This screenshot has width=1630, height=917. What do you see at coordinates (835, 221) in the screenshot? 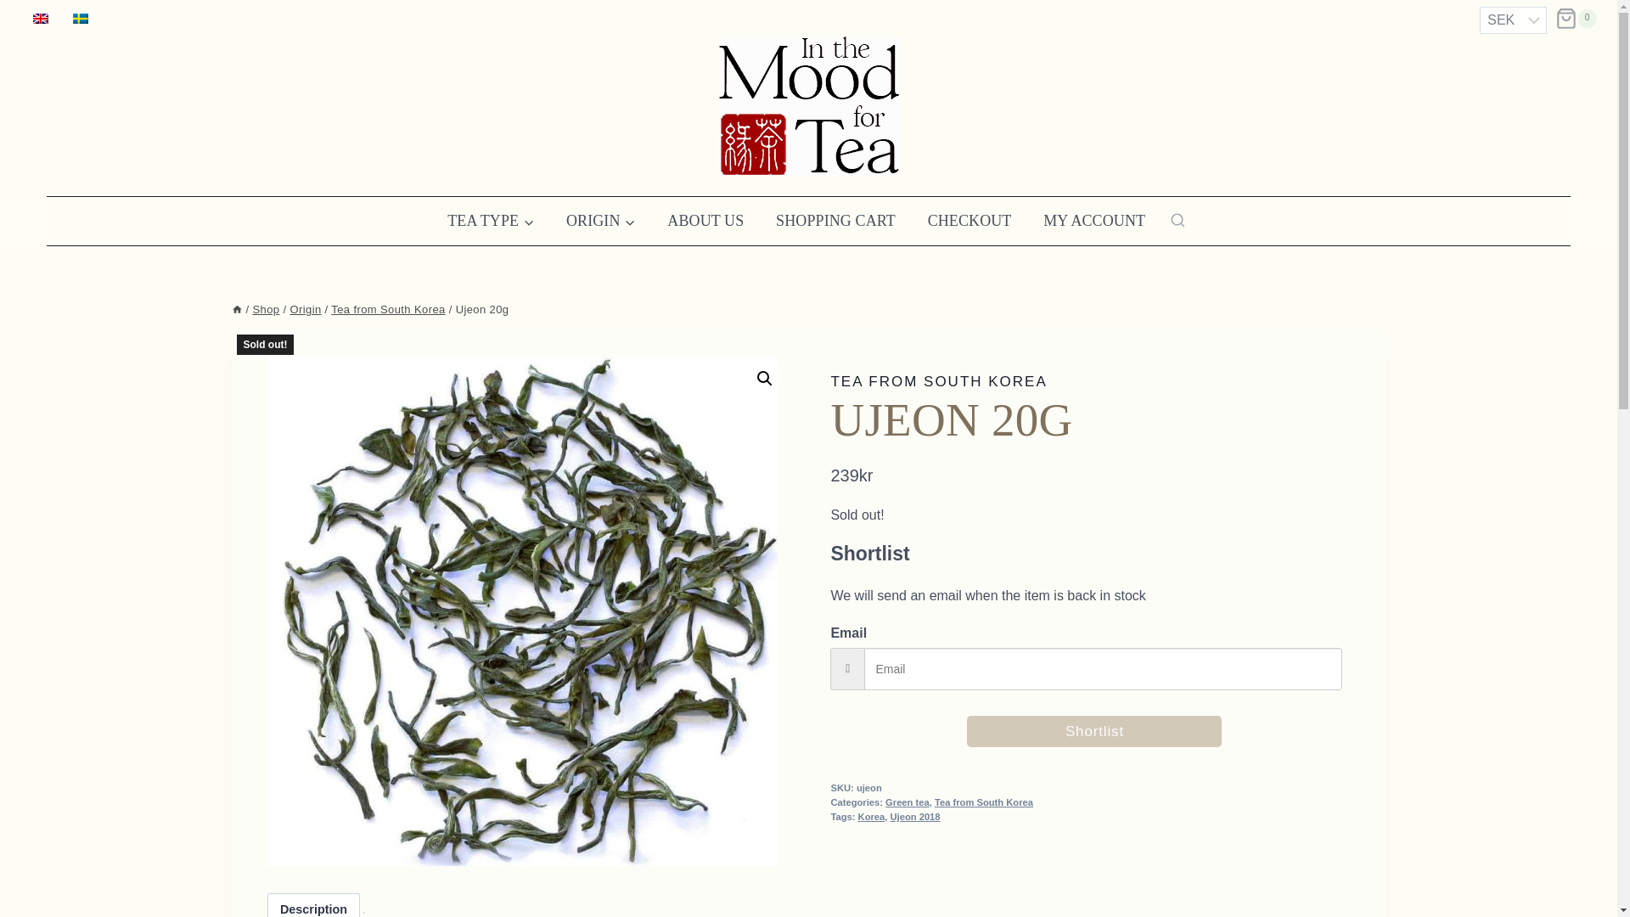
I see `SHOPPING CART` at bounding box center [835, 221].